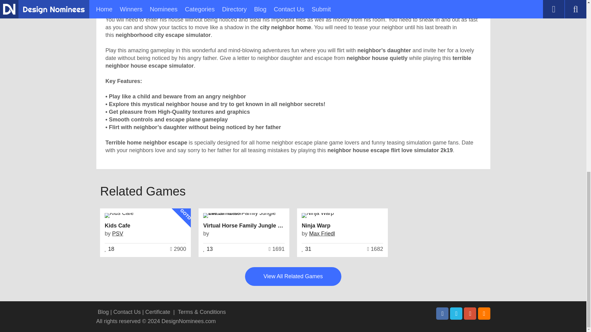 This screenshot has width=591, height=332. Describe the element at coordinates (484, 314) in the screenshot. I see `Rss` at that location.